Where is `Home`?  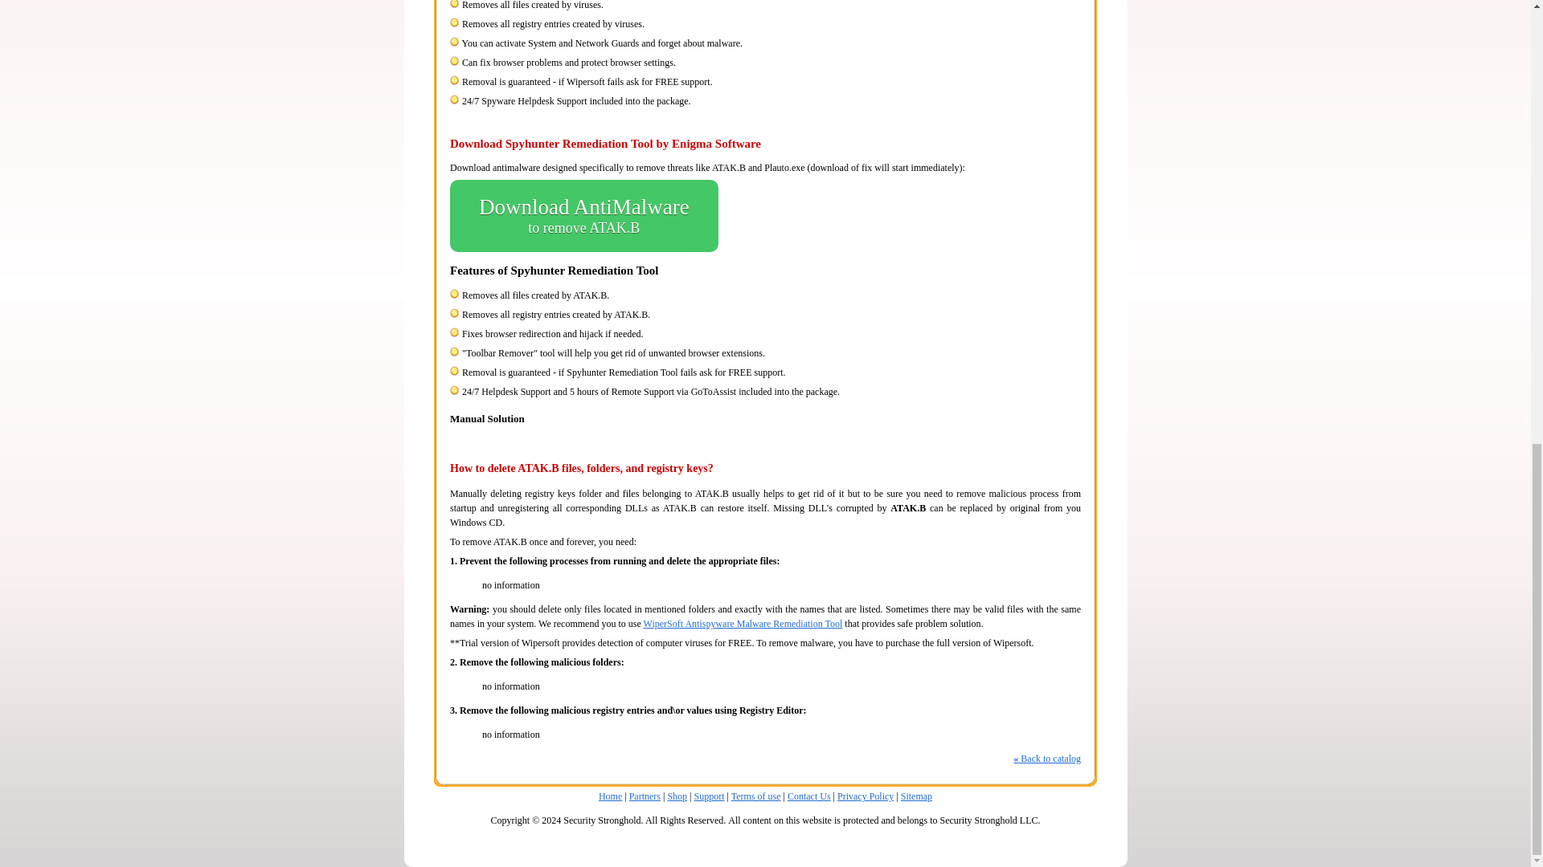
Home is located at coordinates (677, 796).